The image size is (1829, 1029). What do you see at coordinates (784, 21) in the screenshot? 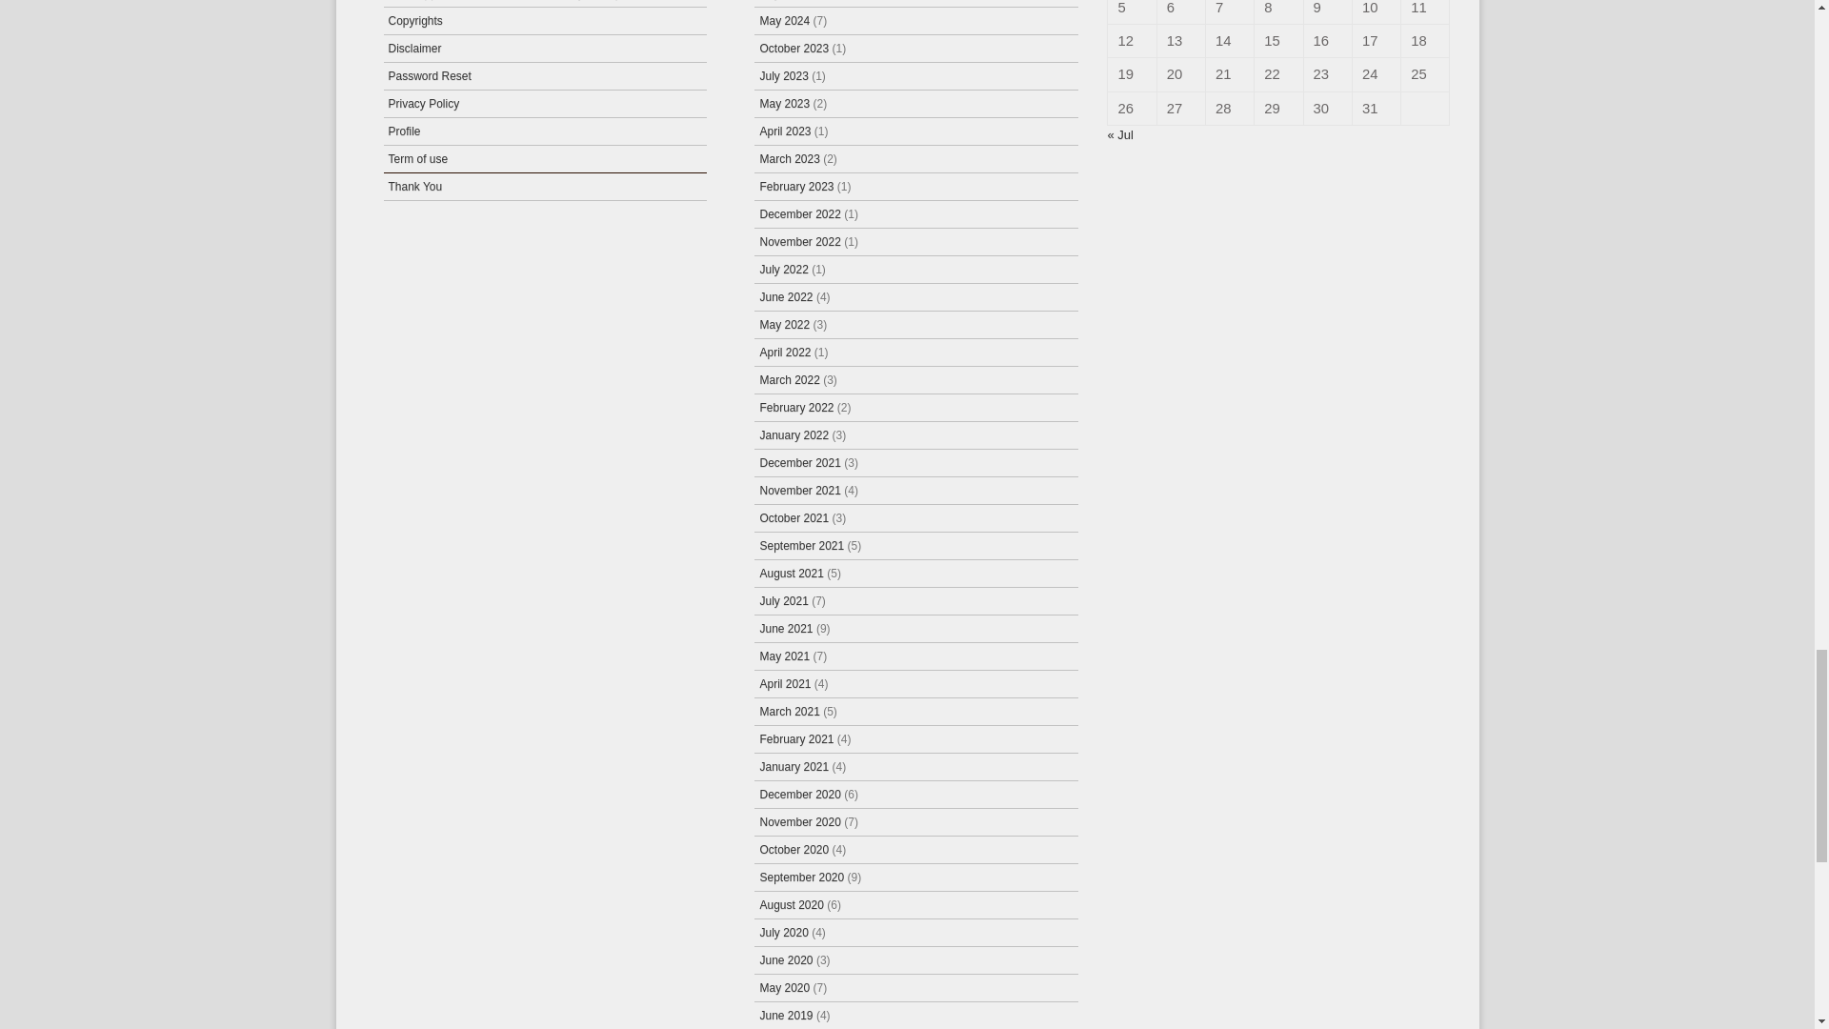
I see `May 2024` at bounding box center [784, 21].